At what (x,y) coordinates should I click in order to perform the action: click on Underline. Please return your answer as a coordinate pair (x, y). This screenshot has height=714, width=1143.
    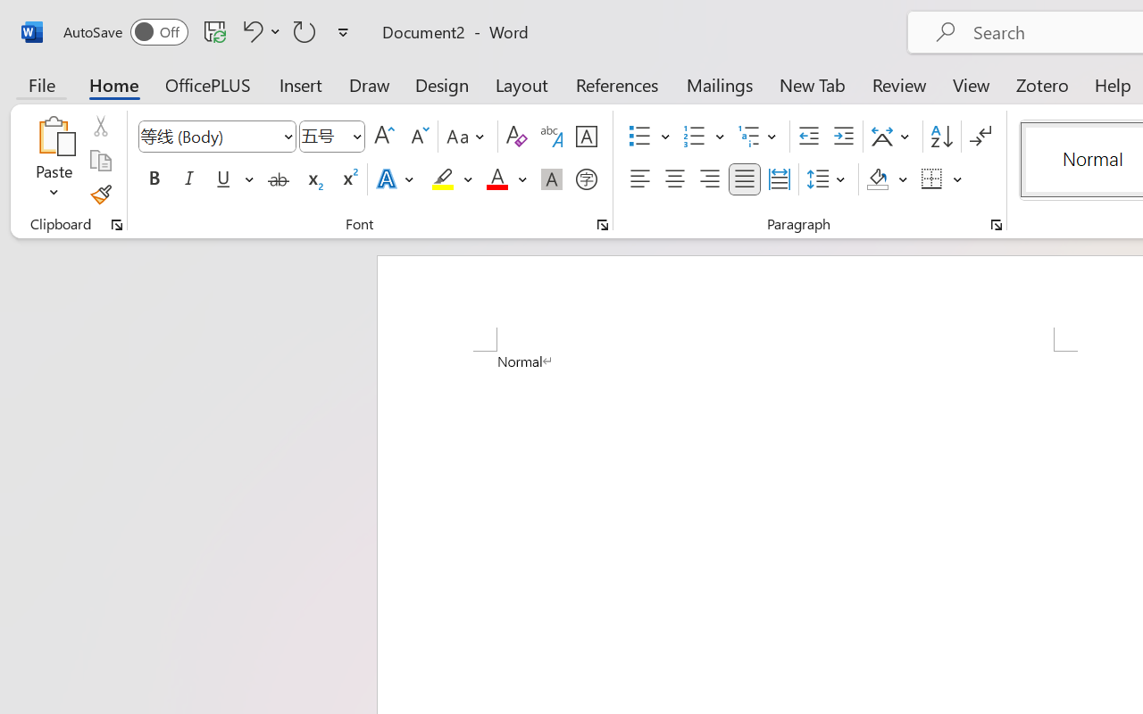
    Looking at the image, I should click on (223, 179).